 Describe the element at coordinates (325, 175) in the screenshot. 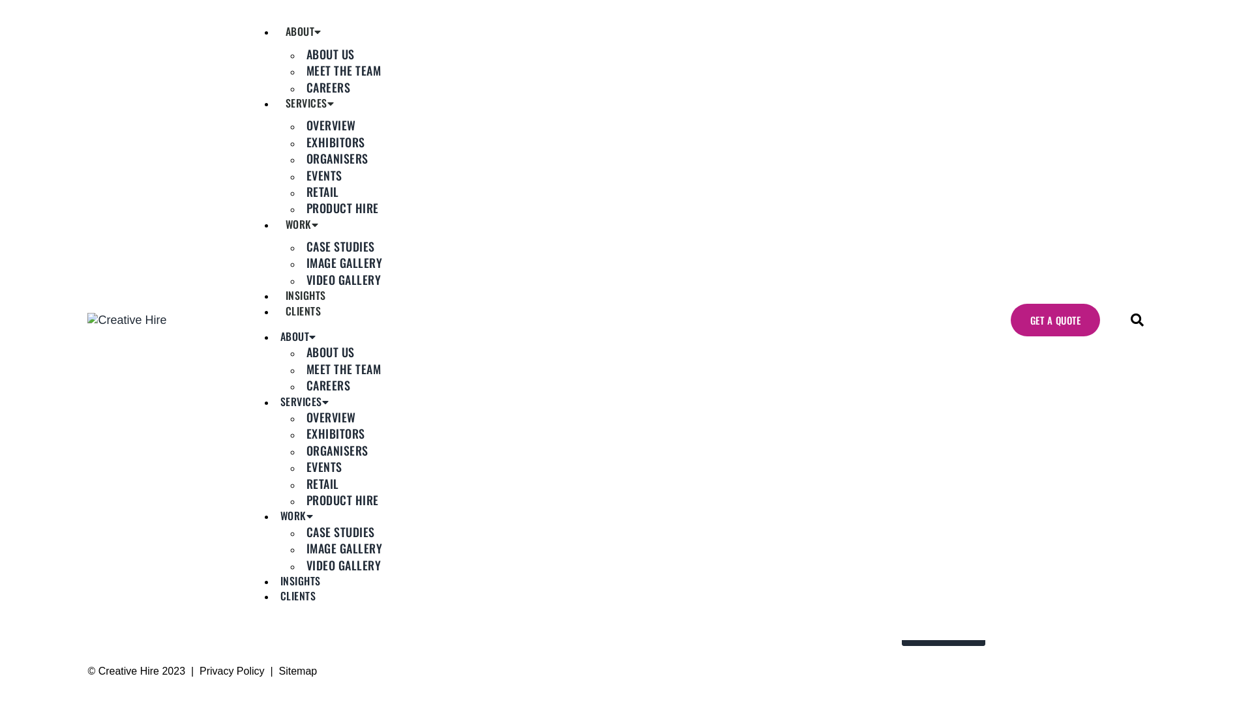

I see `EVENTS` at that location.